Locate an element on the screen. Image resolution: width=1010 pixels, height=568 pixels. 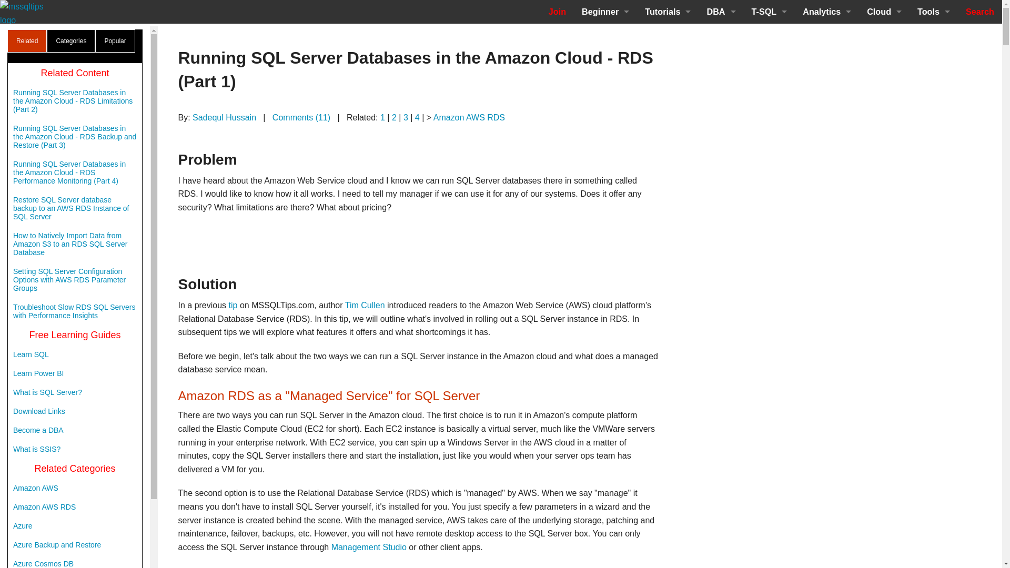
Cursor in SQL Server is located at coordinates (769, 130).